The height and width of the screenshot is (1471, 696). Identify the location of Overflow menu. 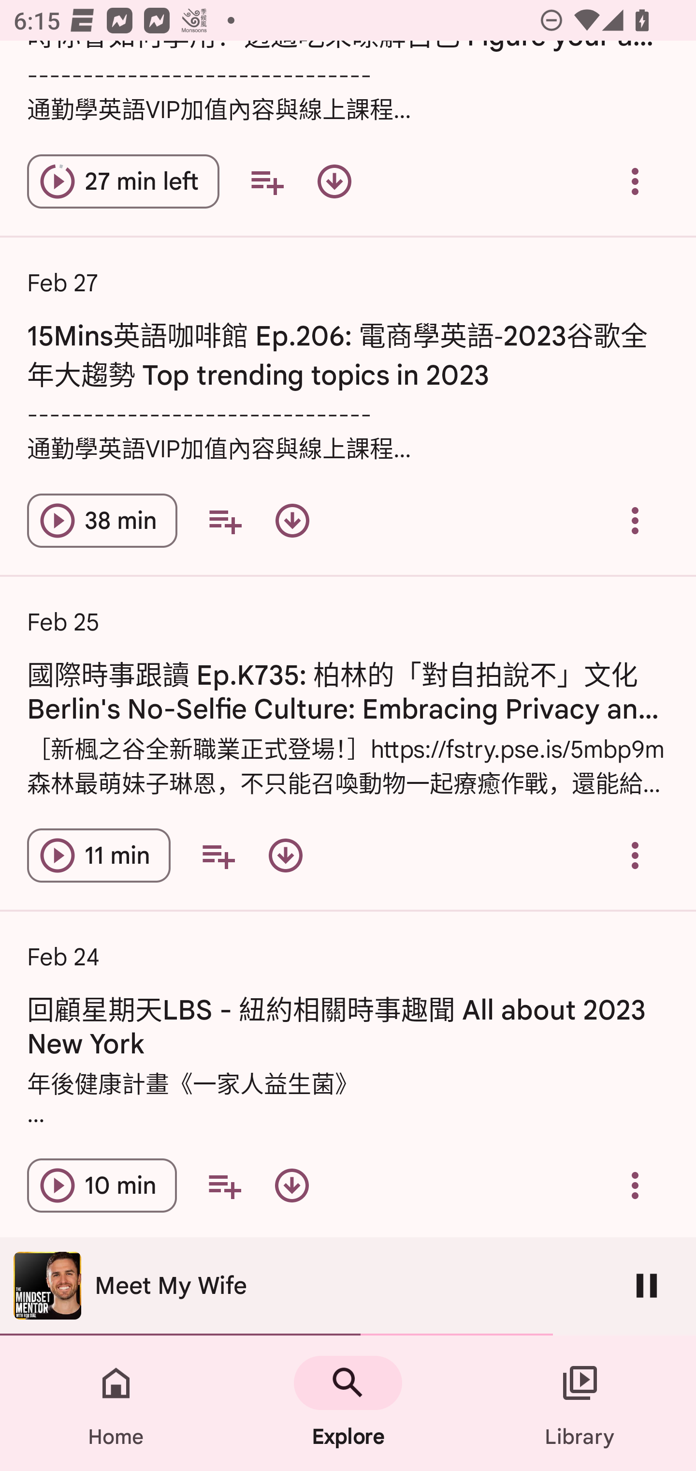
(635, 1186).